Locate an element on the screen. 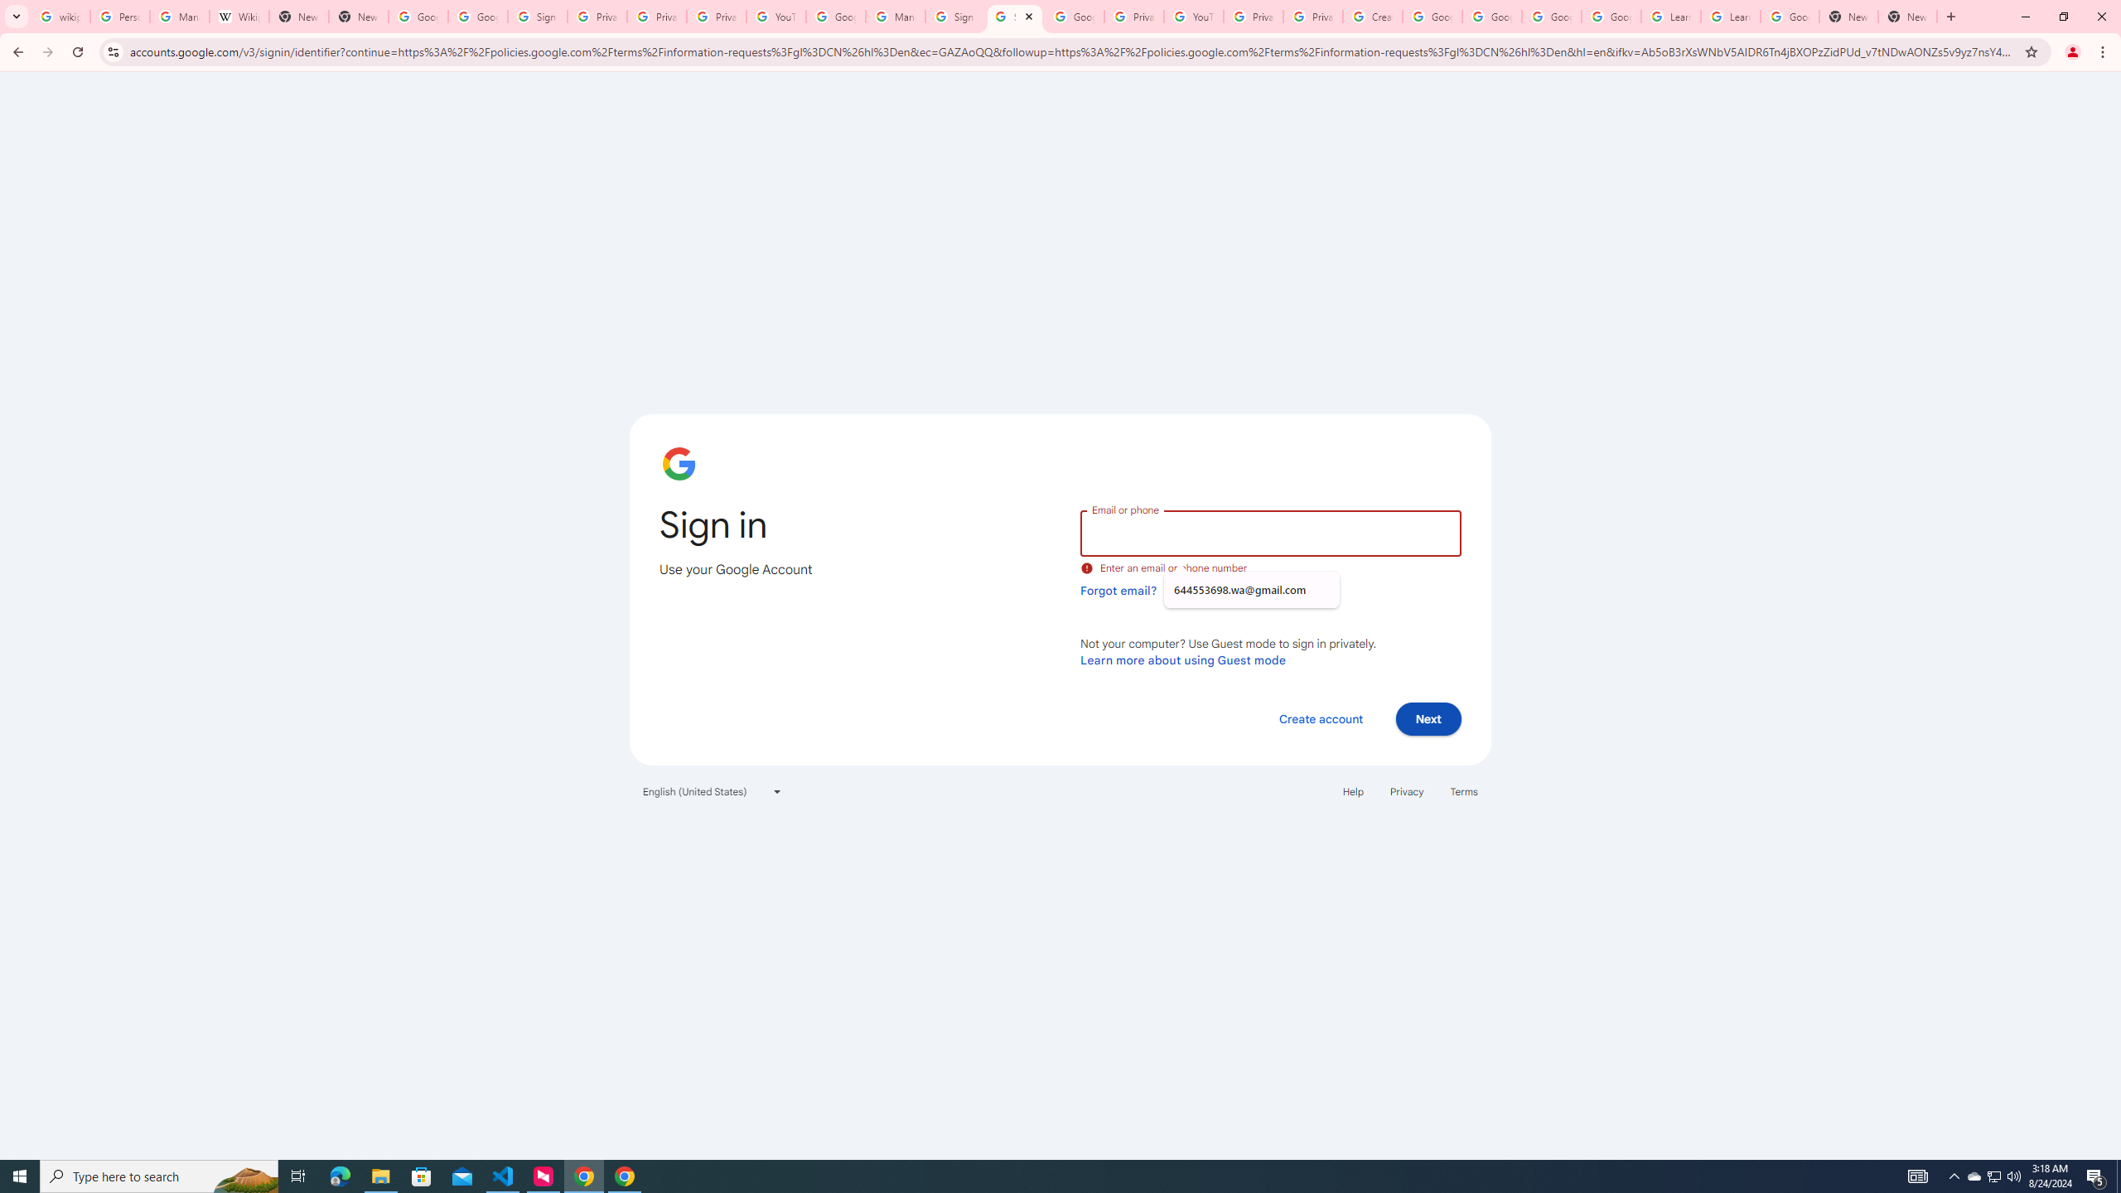 The height and width of the screenshot is (1193, 2121). Wikipedia:Edit requests - Wikipedia is located at coordinates (239, 17).